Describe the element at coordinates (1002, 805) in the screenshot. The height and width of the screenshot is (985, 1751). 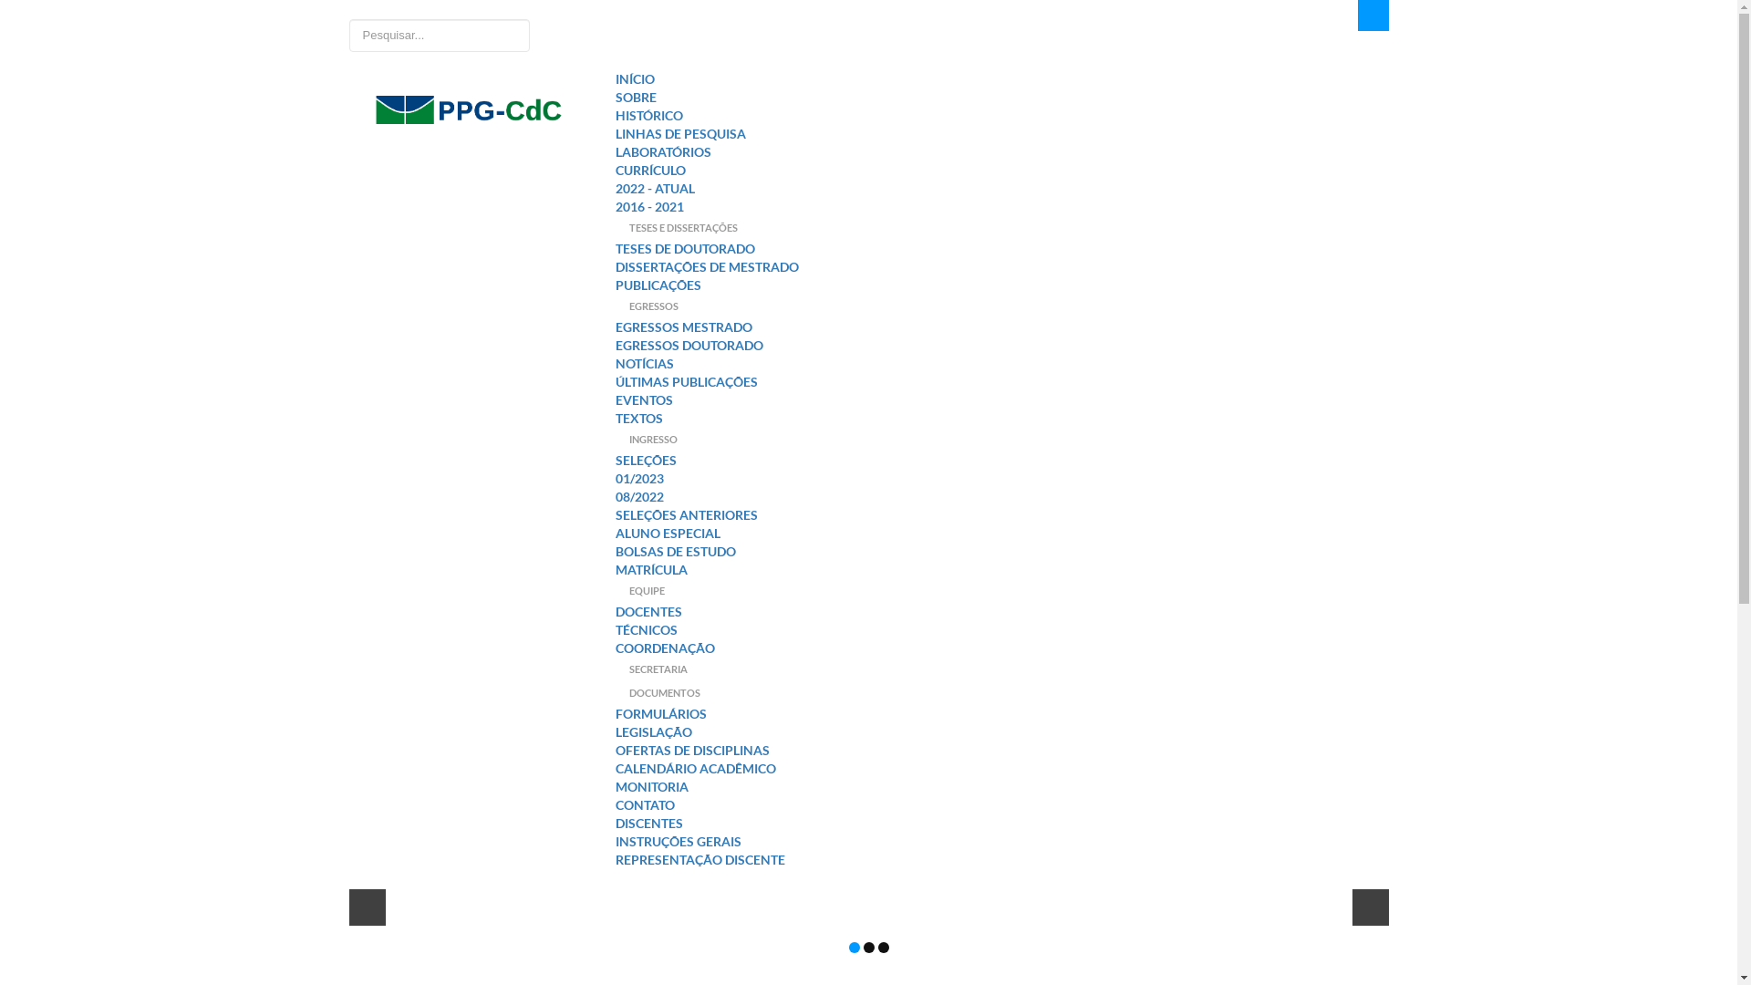
I see `CONTATO` at that location.